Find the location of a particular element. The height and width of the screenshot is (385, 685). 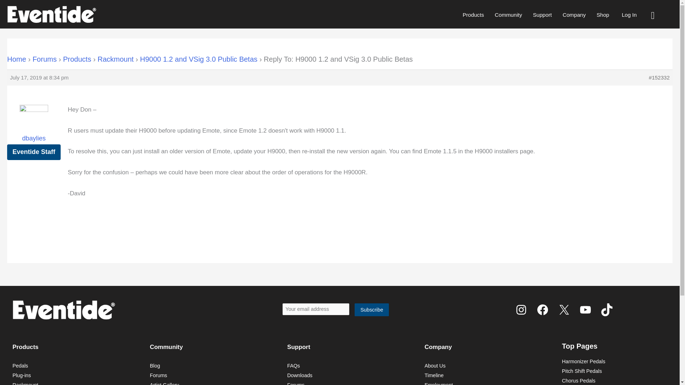

Log In is located at coordinates (629, 15).